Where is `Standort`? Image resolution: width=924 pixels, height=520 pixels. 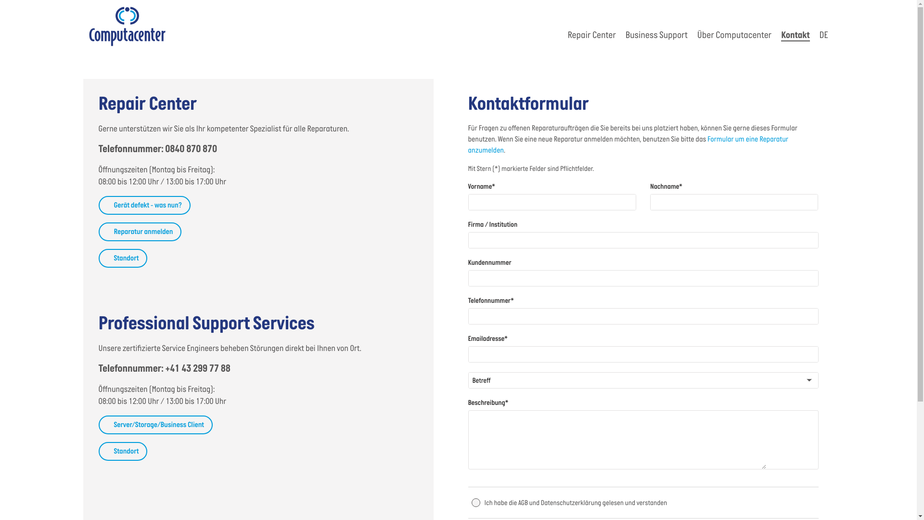 Standort is located at coordinates (123, 258).